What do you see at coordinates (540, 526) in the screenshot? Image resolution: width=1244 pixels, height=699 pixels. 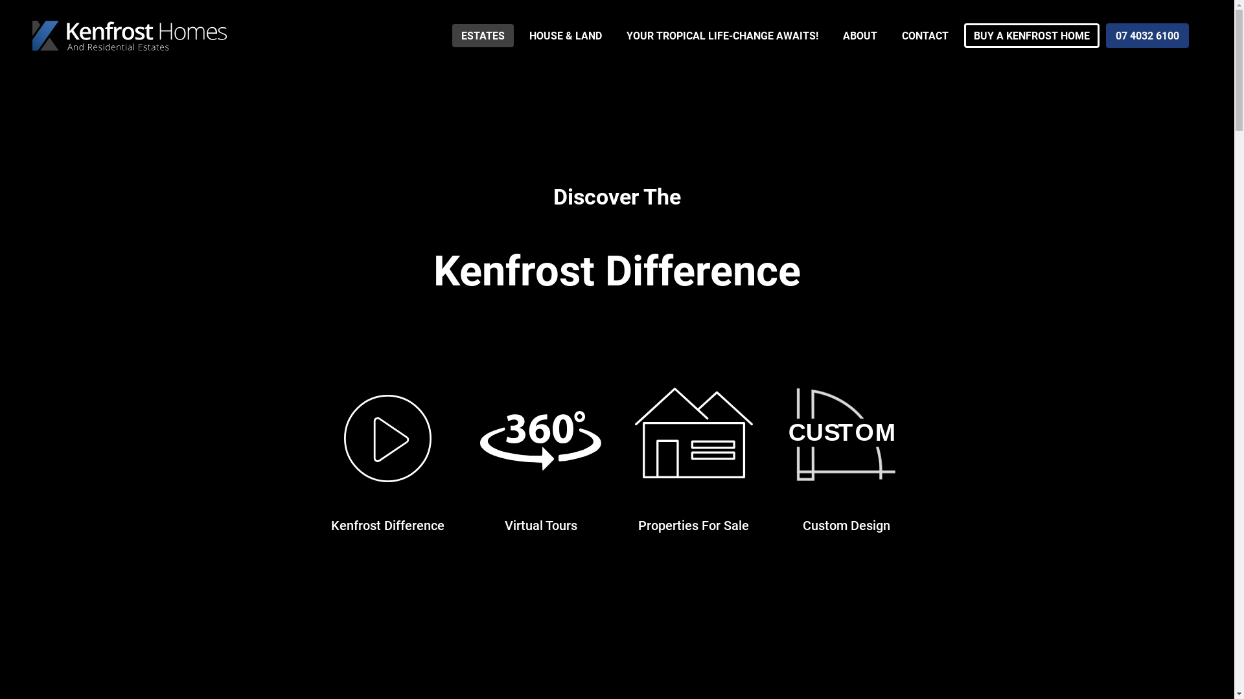 I see `Virtual Tours` at bounding box center [540, 526].